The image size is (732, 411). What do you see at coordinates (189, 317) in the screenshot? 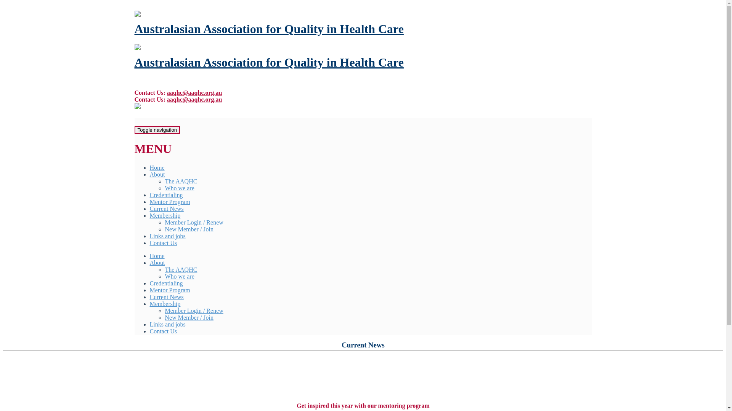
I see `New Member / Join` at bounding box center [189, 317].